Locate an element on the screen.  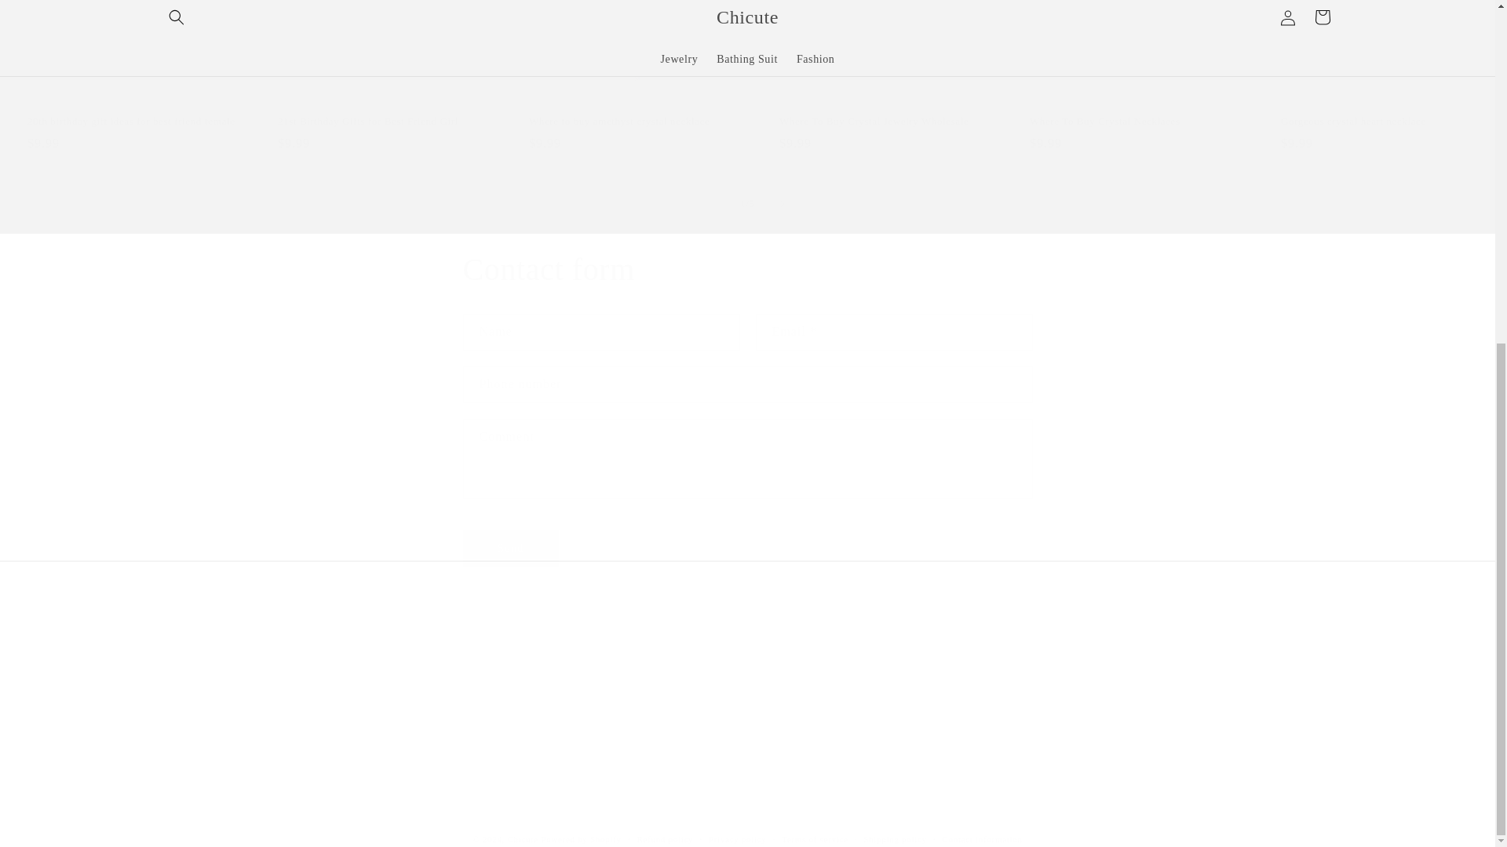
21st Birthday Gifts for Best Friend Girl is located at coordinates (451, 686).